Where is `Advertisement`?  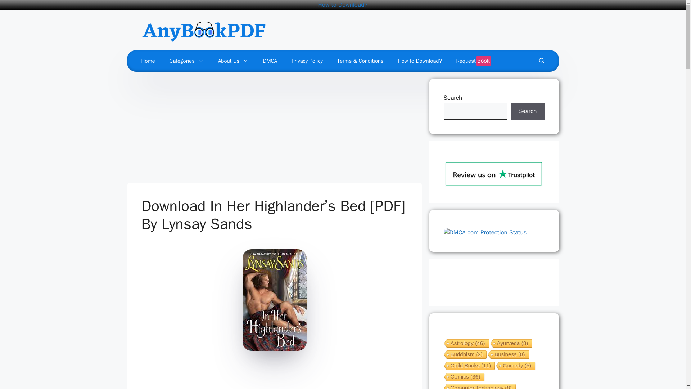
Advertisement is located at coordinates (271, 376).